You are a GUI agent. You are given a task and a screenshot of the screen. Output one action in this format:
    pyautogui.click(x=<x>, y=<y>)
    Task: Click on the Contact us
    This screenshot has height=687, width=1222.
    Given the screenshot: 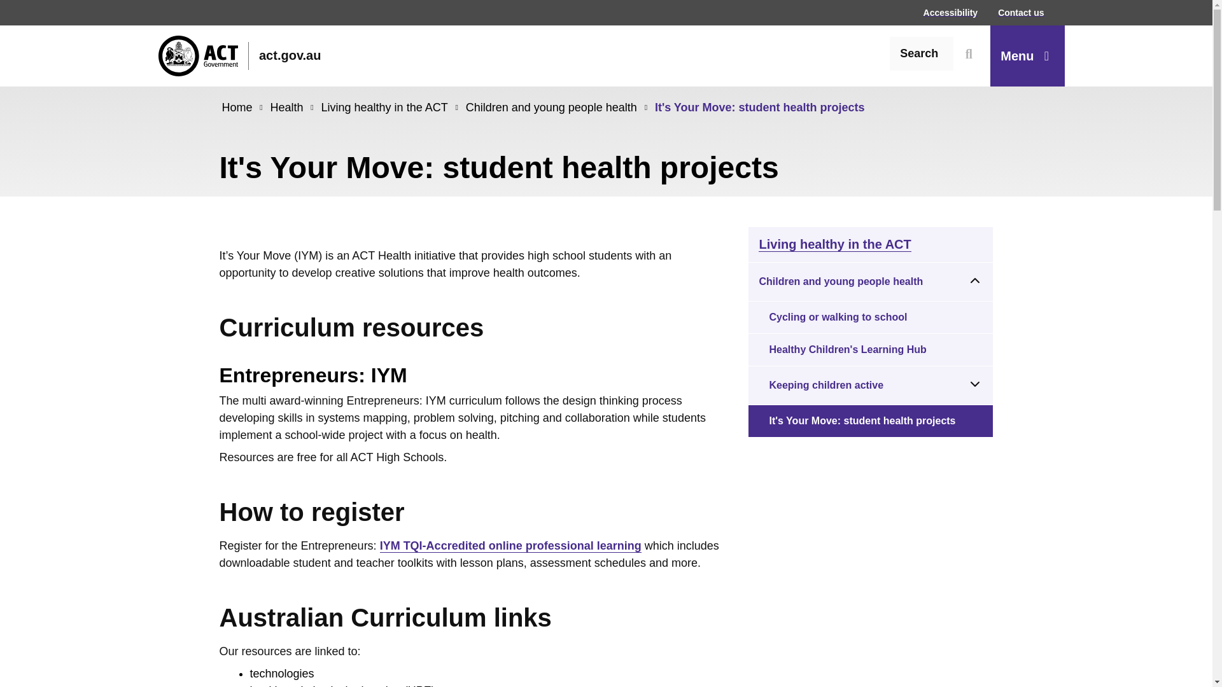 What is the action you would take?
    pyautogui.click(x=1021, y=12)
    